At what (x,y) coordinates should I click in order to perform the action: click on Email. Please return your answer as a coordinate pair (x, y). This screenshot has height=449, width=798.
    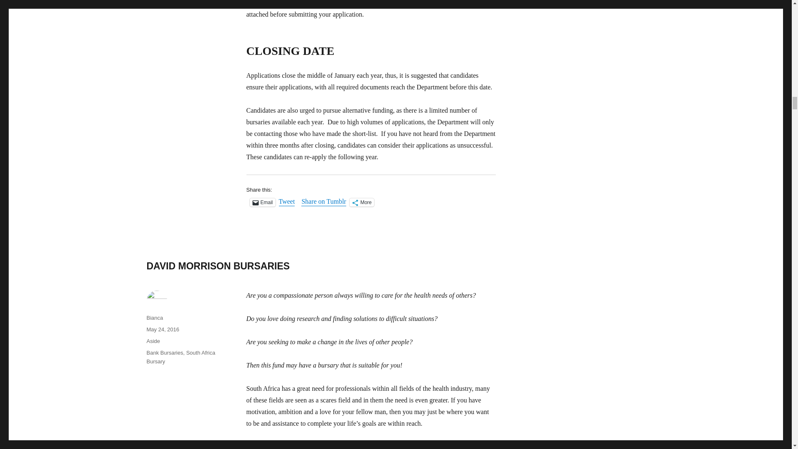
    Looking at the image, I should click on (262, 202).